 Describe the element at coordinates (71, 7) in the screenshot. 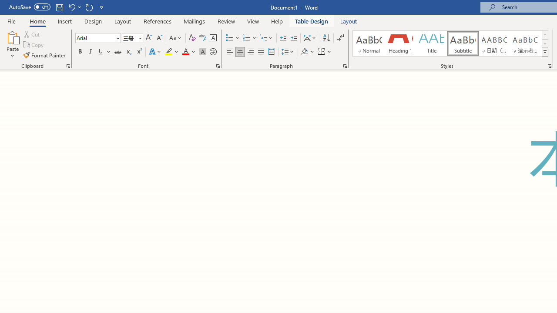

I see `Undo Paste` at that location.